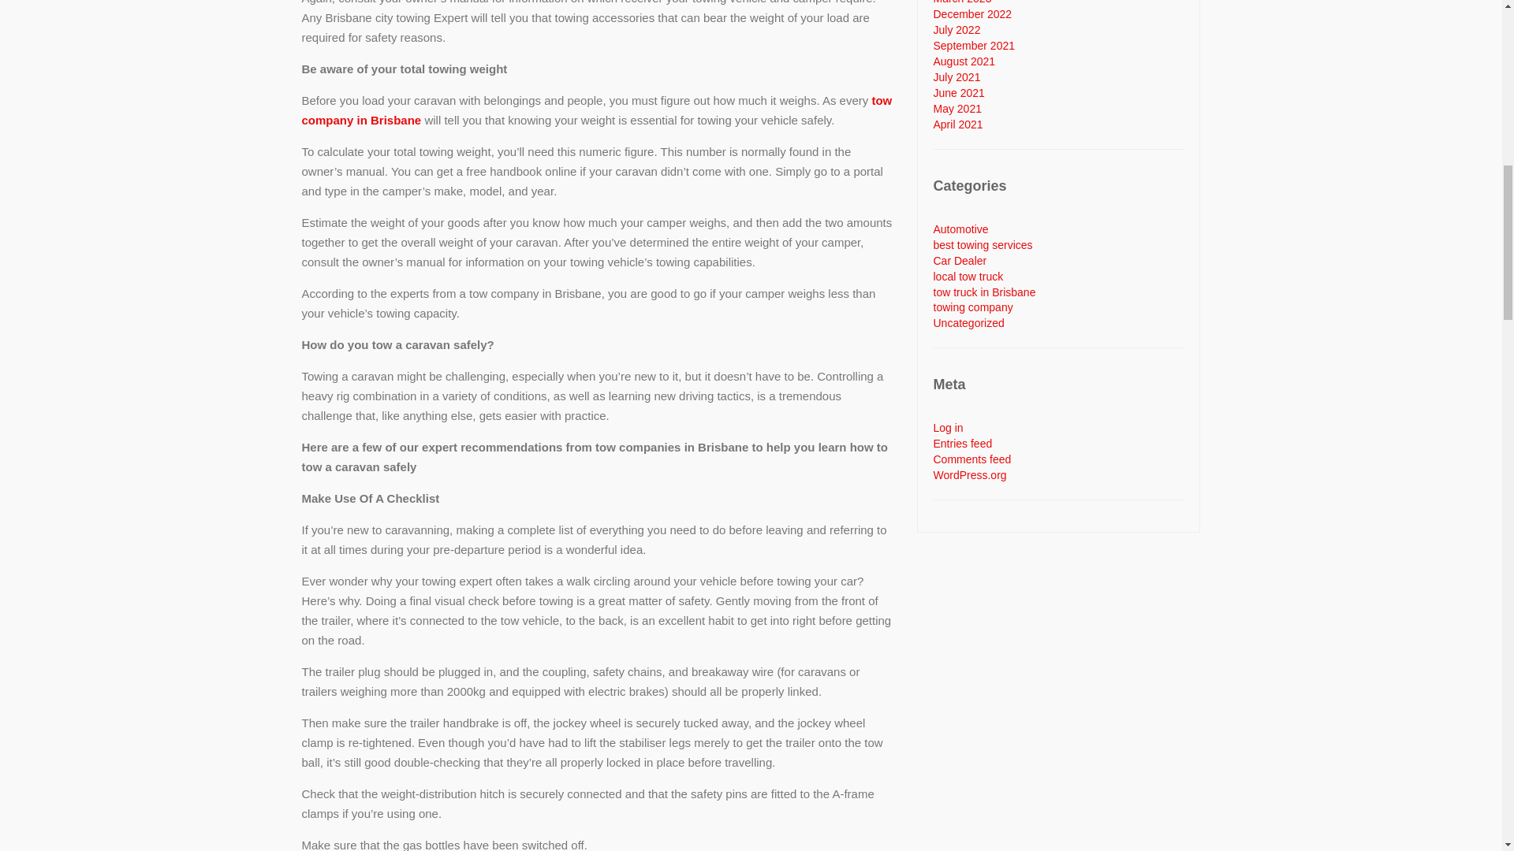  I want to click on June 2021, so click(959, 93).